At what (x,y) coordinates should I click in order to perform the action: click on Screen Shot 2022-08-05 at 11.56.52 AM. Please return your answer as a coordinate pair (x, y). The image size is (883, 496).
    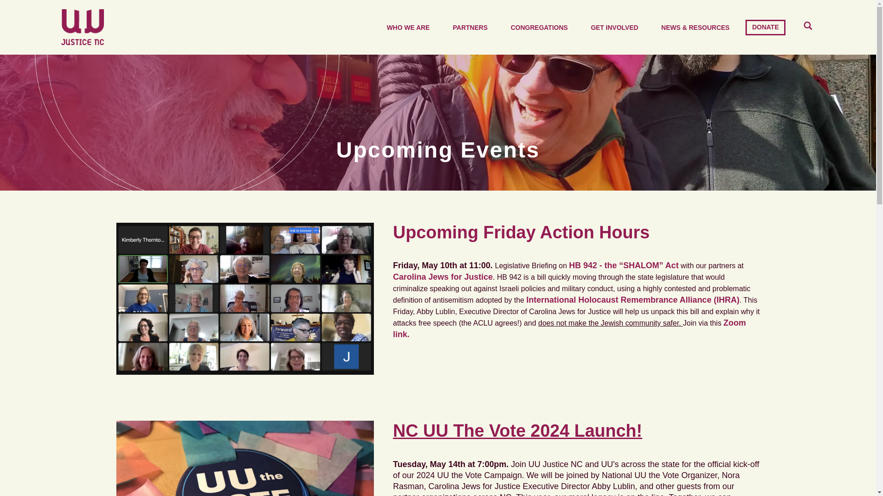
    Looking at the image, I should click on (245, 299).